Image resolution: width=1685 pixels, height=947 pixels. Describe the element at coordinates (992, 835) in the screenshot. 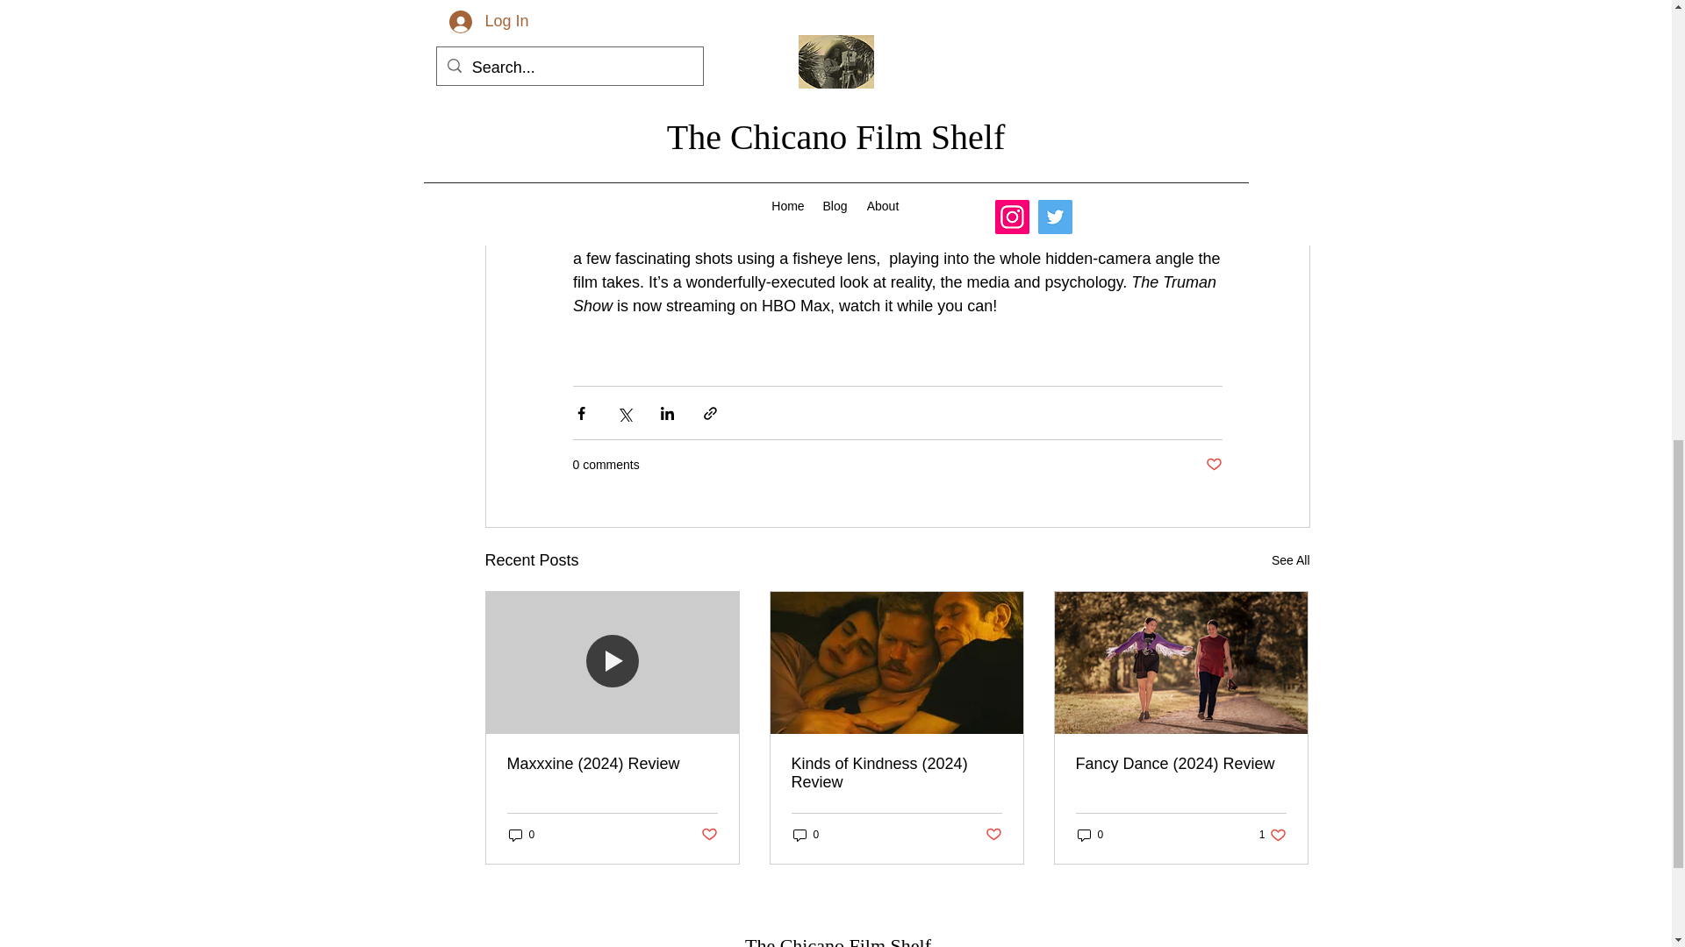

I see `0` at that location.